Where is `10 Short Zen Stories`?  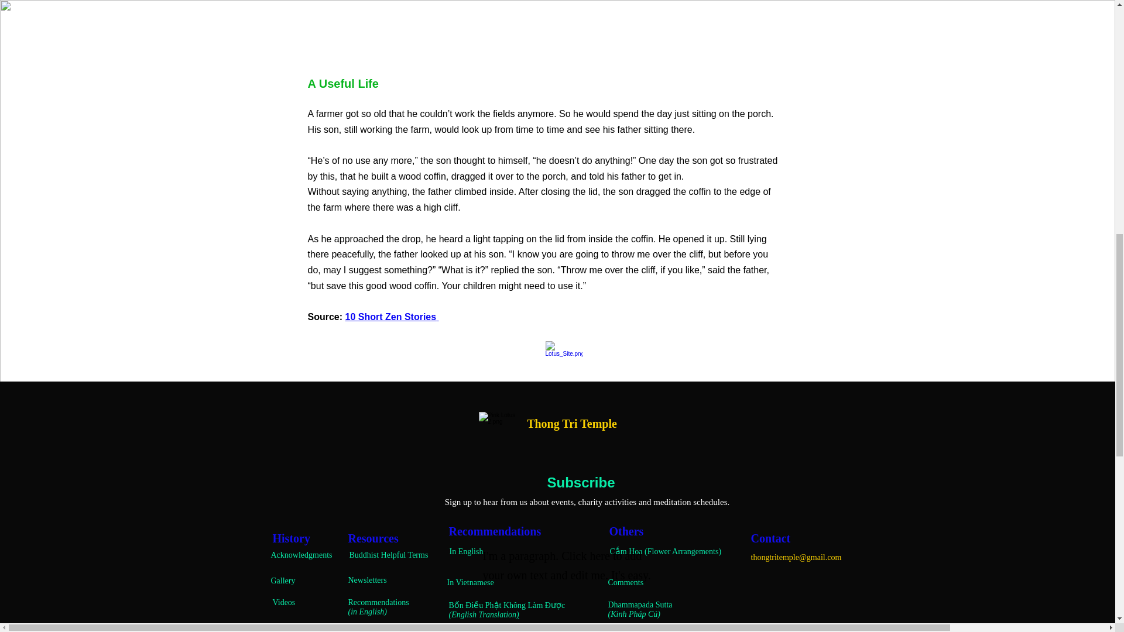
10 Short Zen Stories is located at coordinates (391, 317).